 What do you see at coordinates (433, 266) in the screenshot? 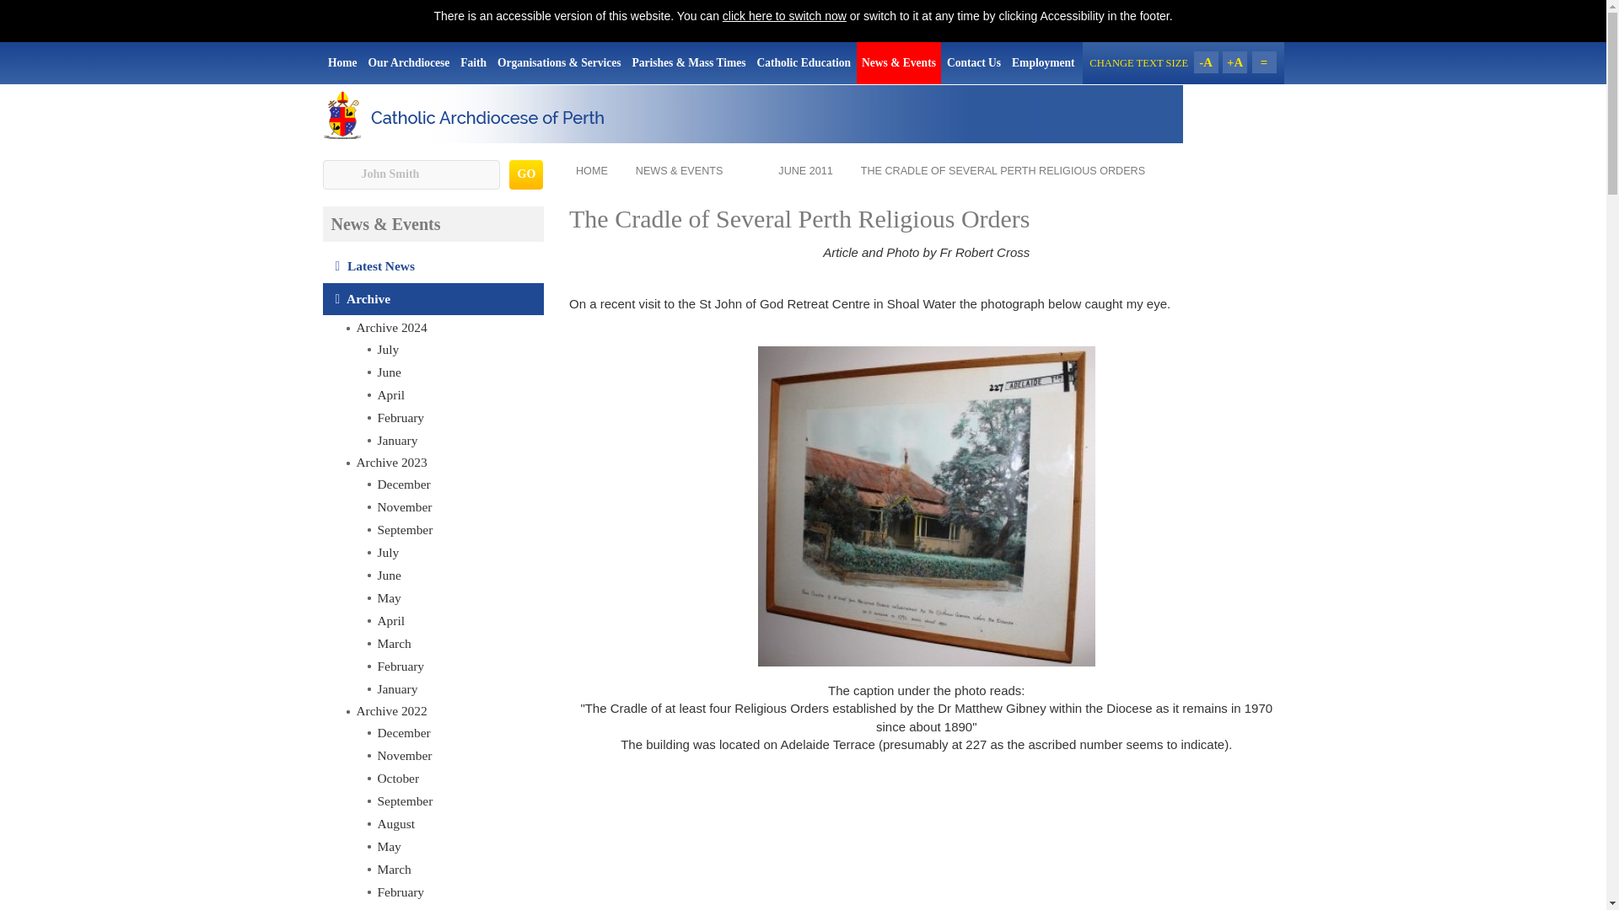
I see `News` at bounding box center [433, 266].